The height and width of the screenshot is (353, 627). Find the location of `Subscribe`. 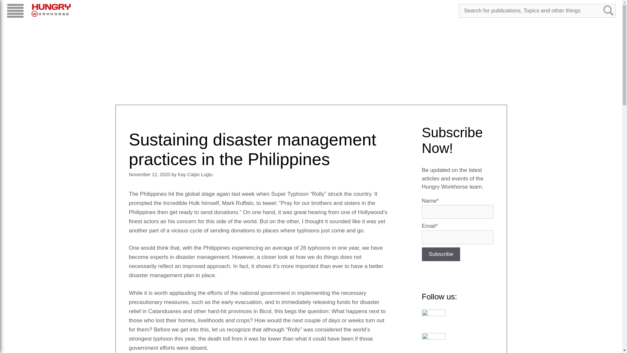

Subscribe is located at coordinates (441, 254).